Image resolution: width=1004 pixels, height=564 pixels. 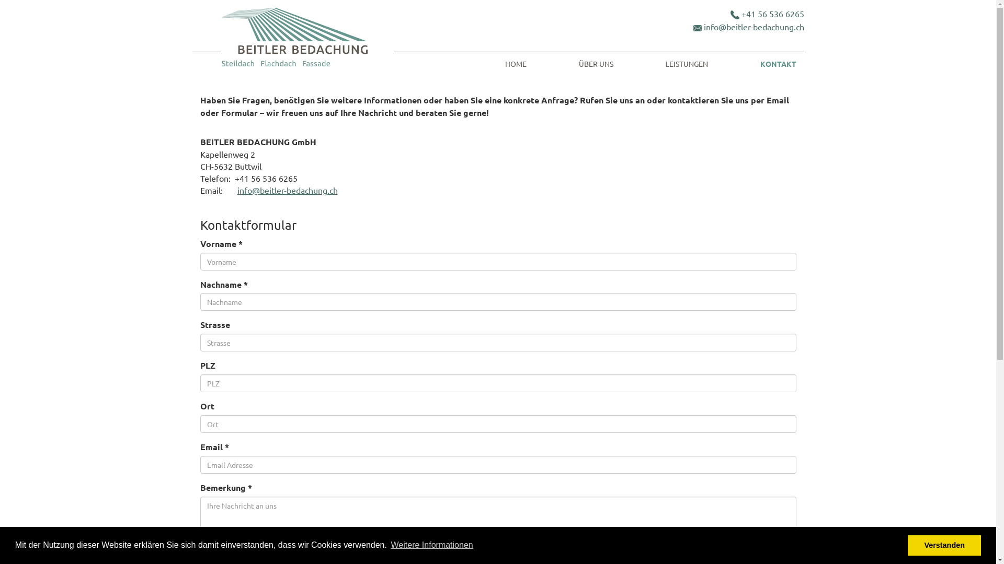 I want to click on Leistungen, so click(x=687, y=63).